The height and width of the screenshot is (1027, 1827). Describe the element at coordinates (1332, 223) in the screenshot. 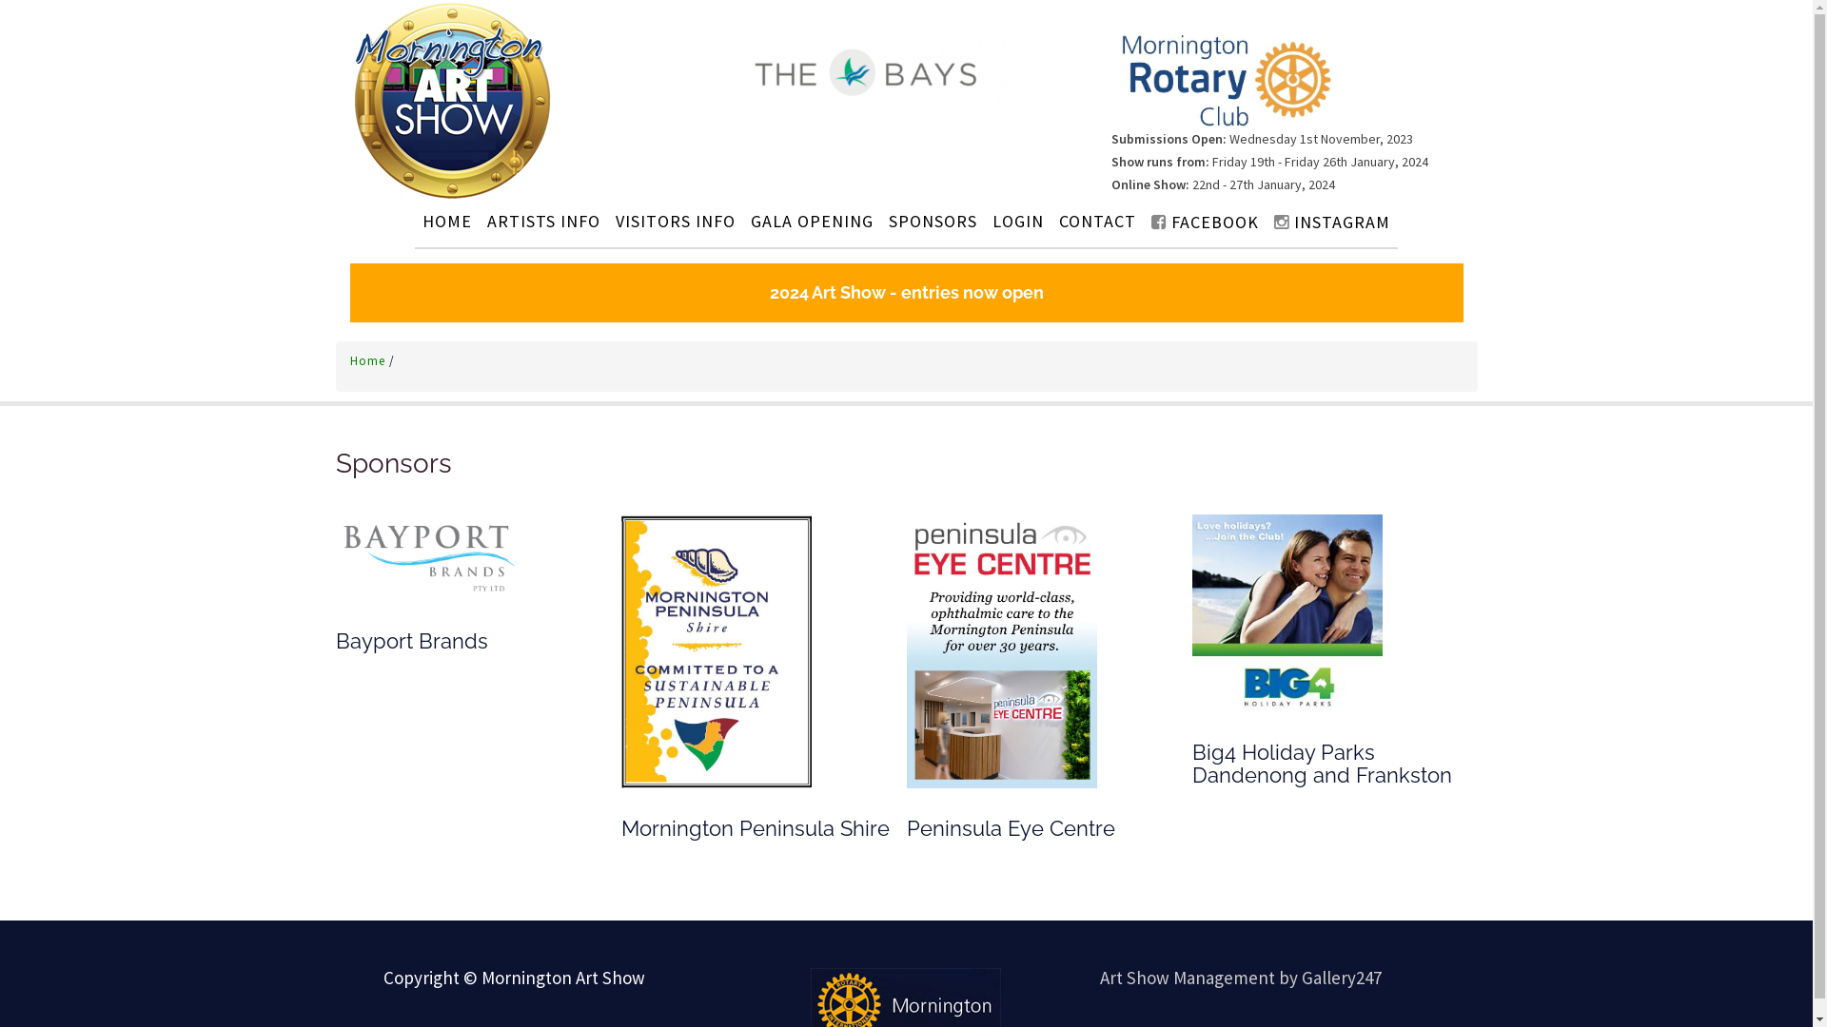

I see `INSTAGRAM` at that location.